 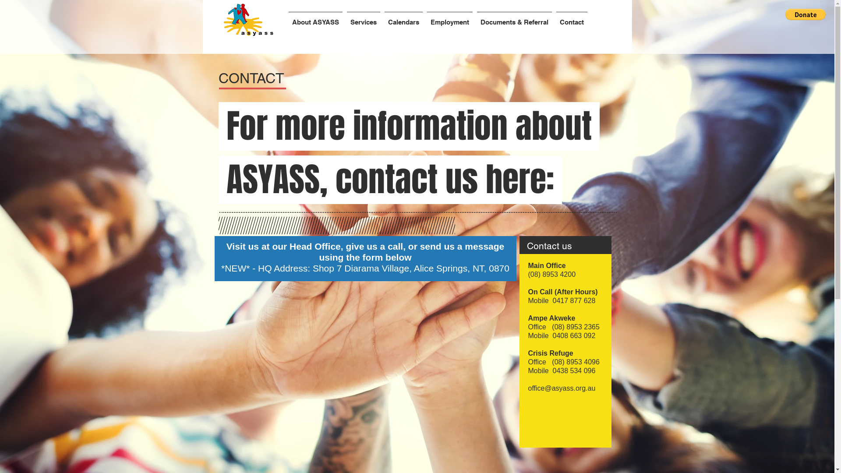 What do you see at coordinates (365, 377) in the screenshot?
I see `Google Maps` at bounding box center [365, 377].